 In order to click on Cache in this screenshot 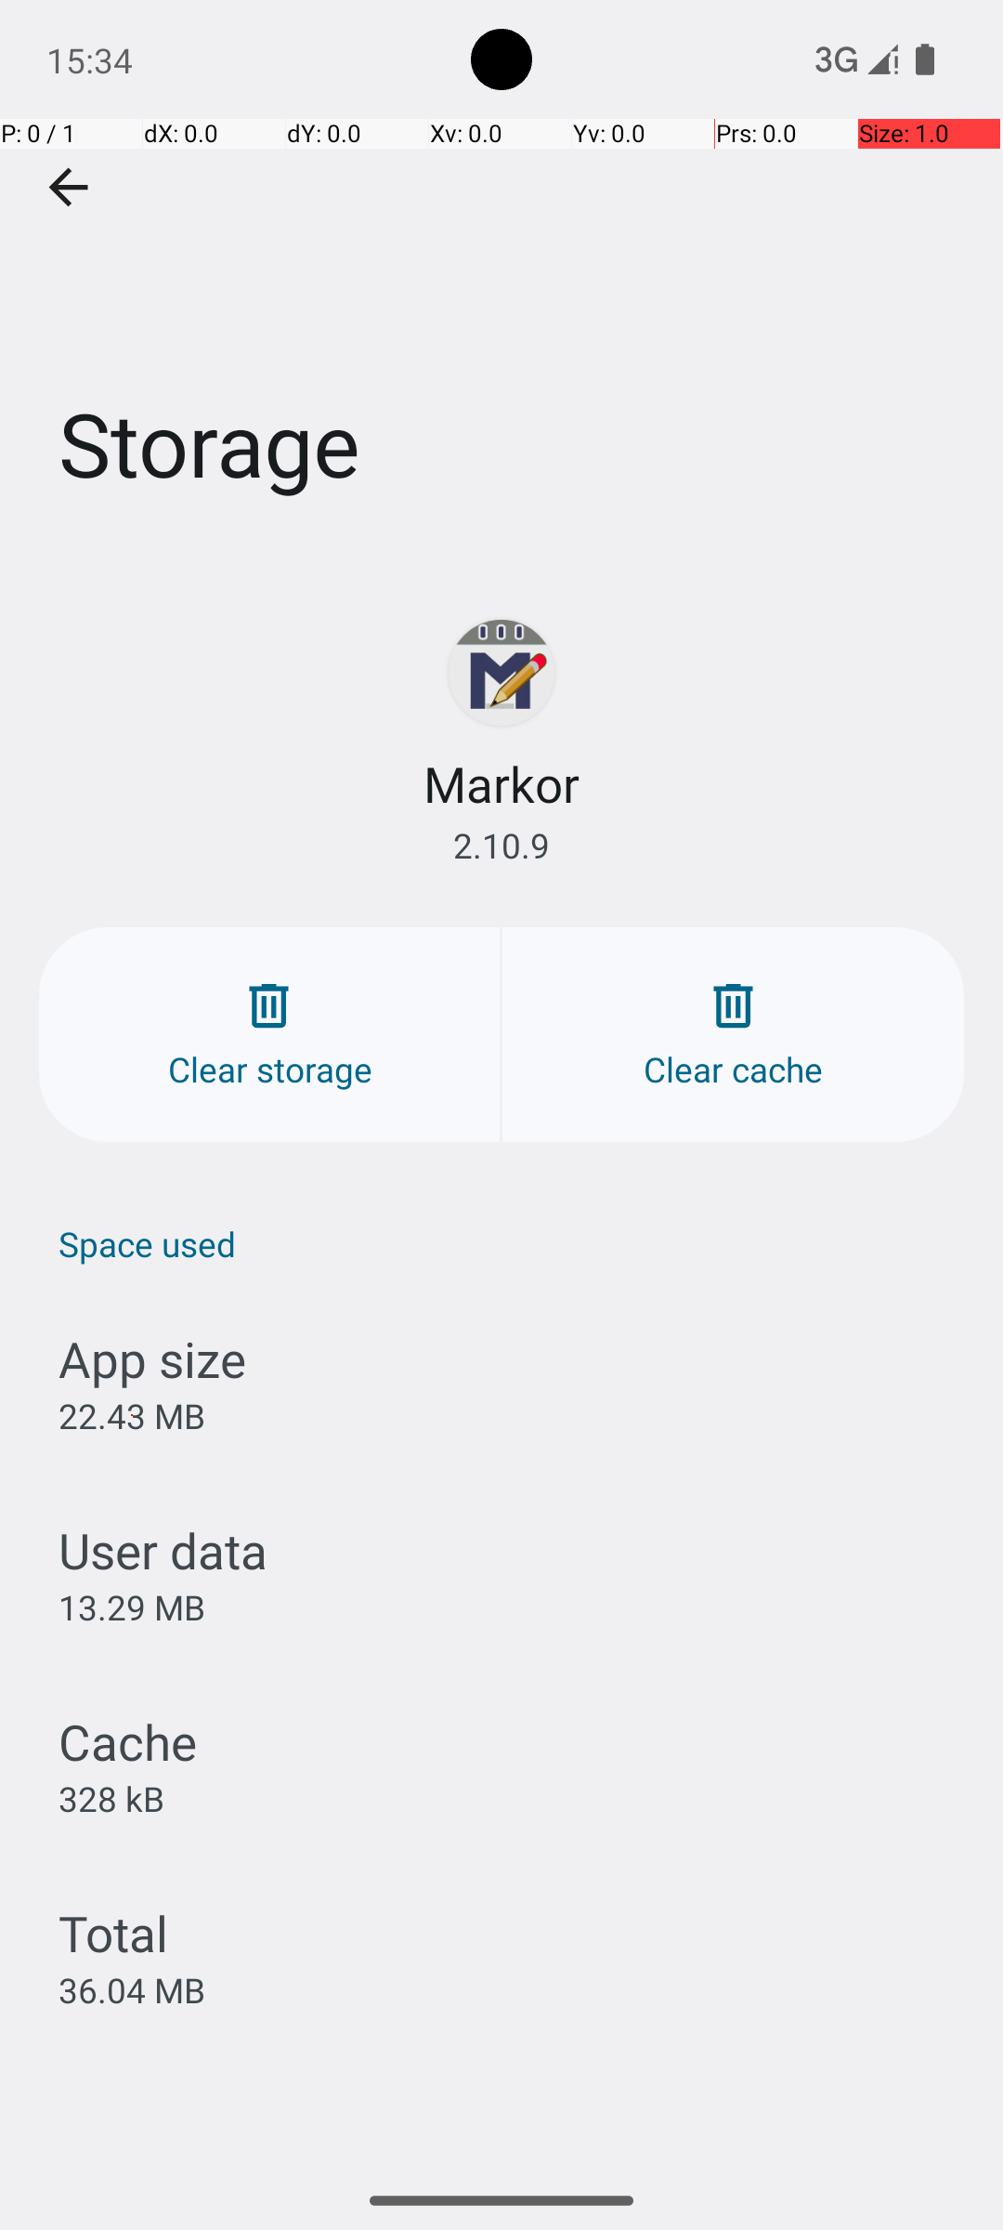, I will do `click(128, 1741)`.